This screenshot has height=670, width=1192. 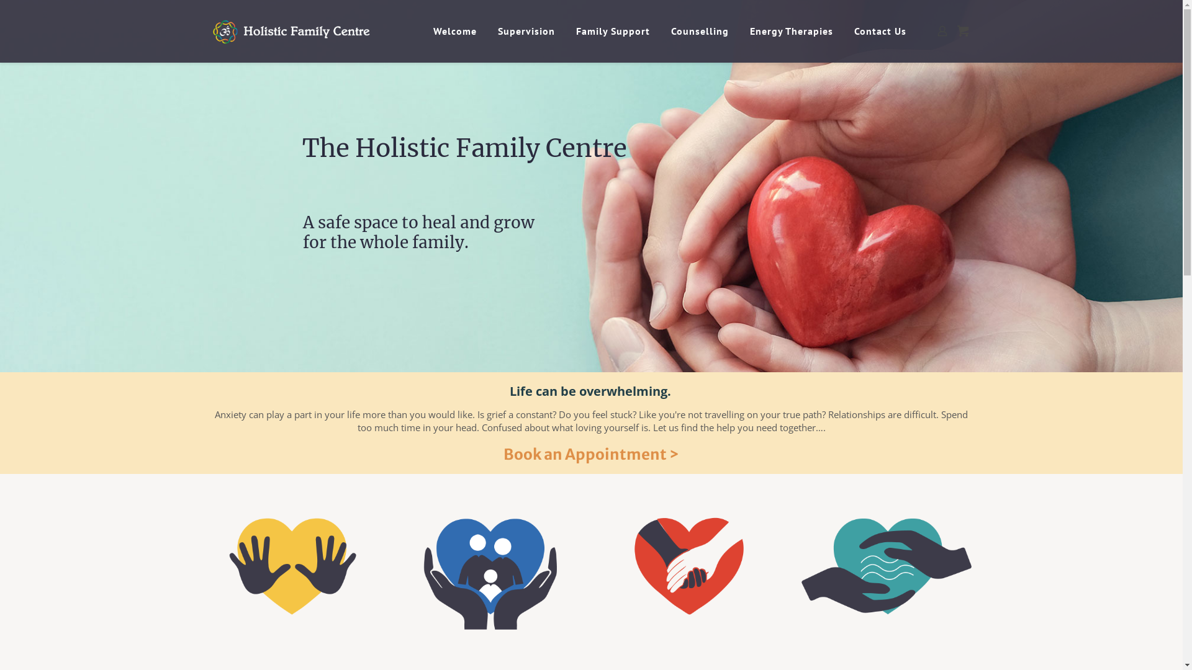 What do you see at coordinates (615, 31) in the screenshot?
I see `Family Support` at bounding box center [615, 31].